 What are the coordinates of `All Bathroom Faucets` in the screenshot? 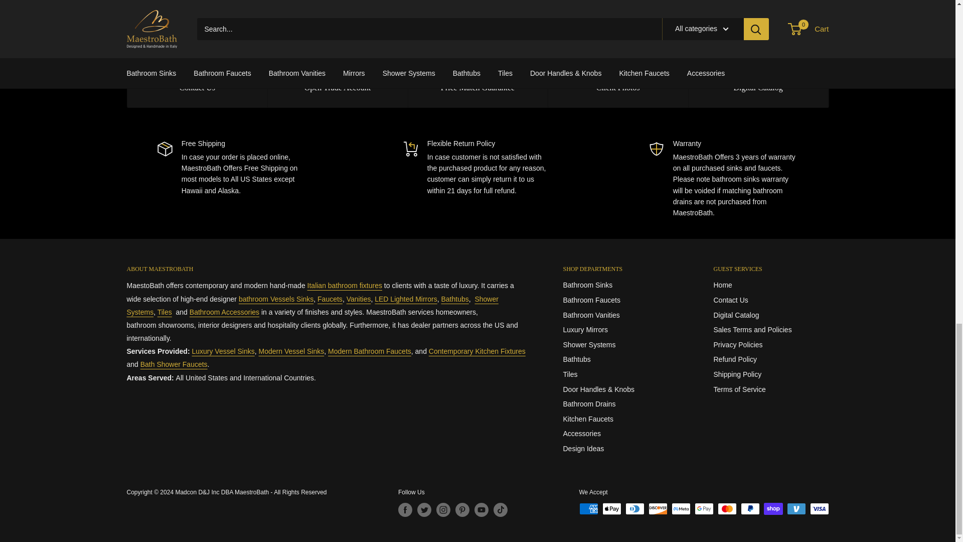 It's located at (369, 351).